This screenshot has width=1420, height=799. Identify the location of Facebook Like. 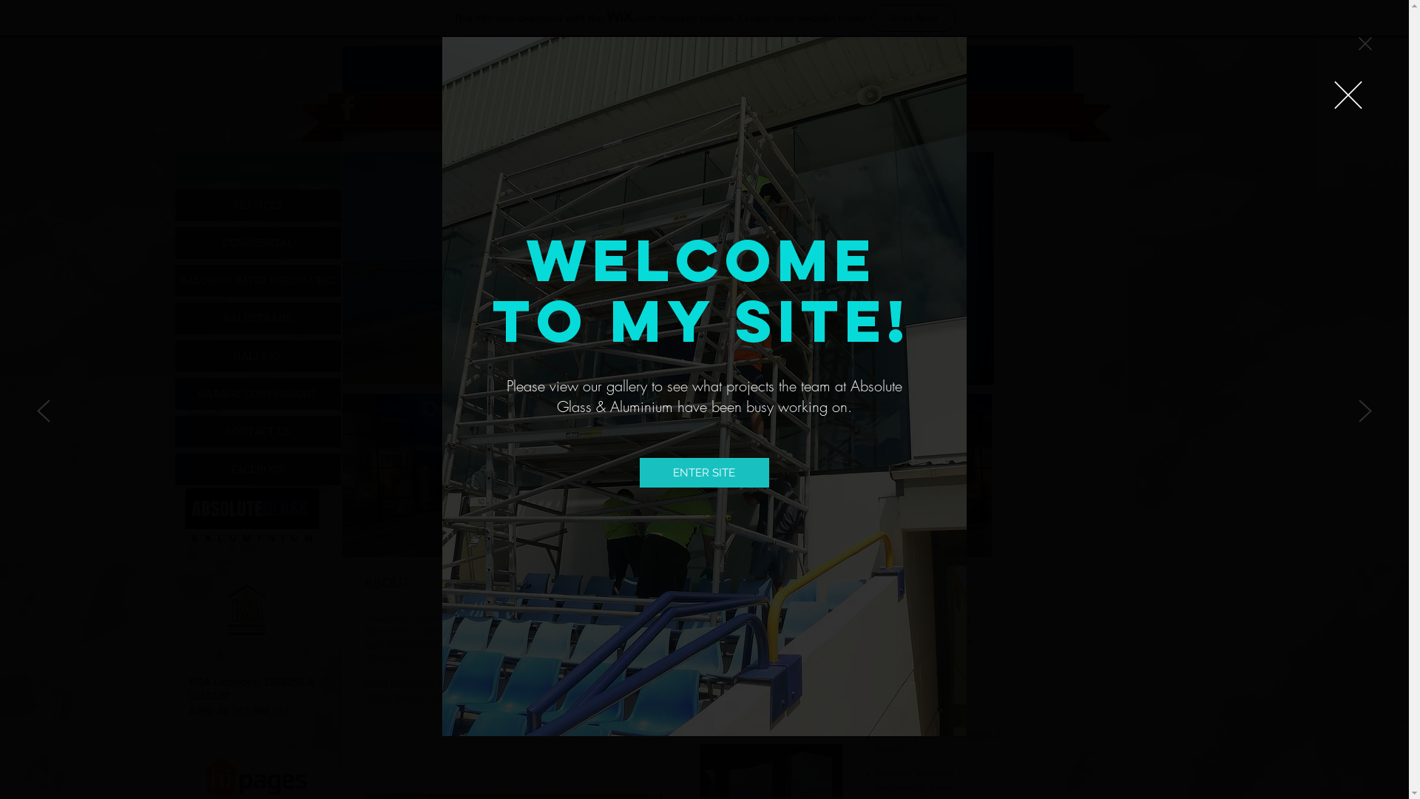
(456, 772).